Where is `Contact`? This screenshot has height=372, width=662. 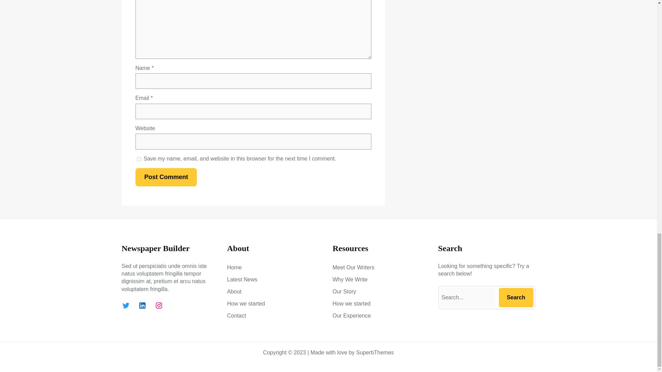 Contact is located at coordinates (236, 316).